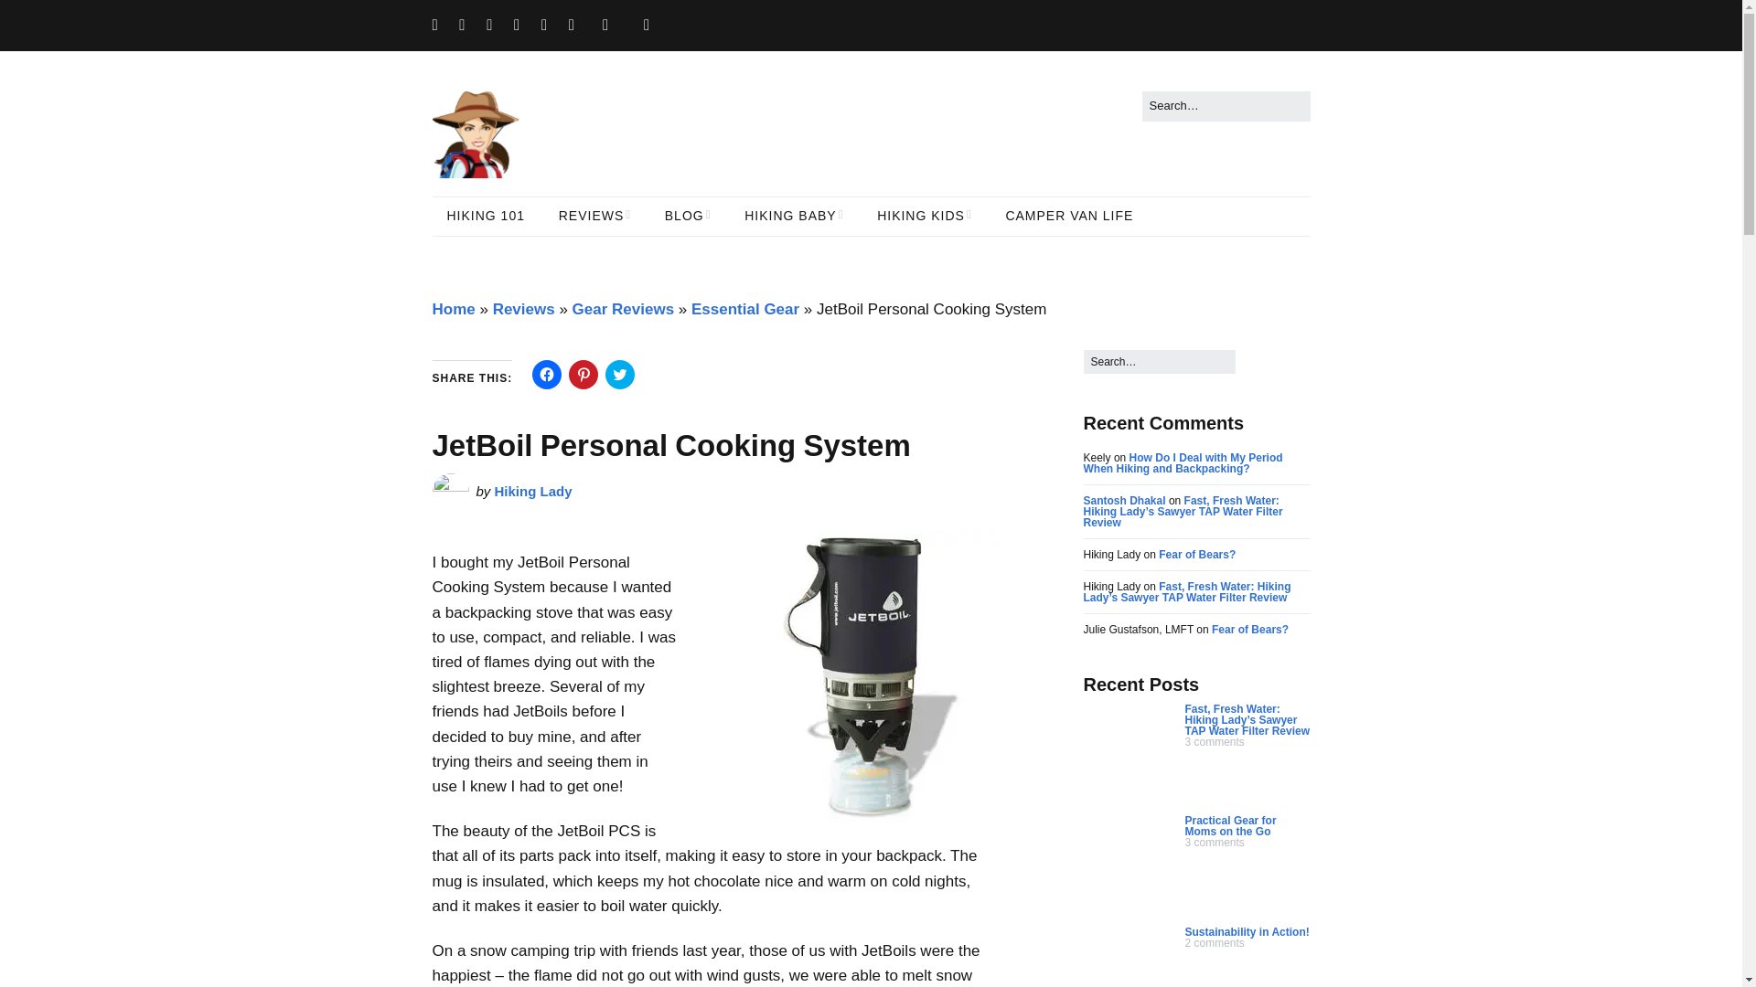 This screenshot has width=1756, height=987. Describe the element at coordinates (1068, 217) in the screenshot. I see `CAMPER VAN LIFE` at that location.